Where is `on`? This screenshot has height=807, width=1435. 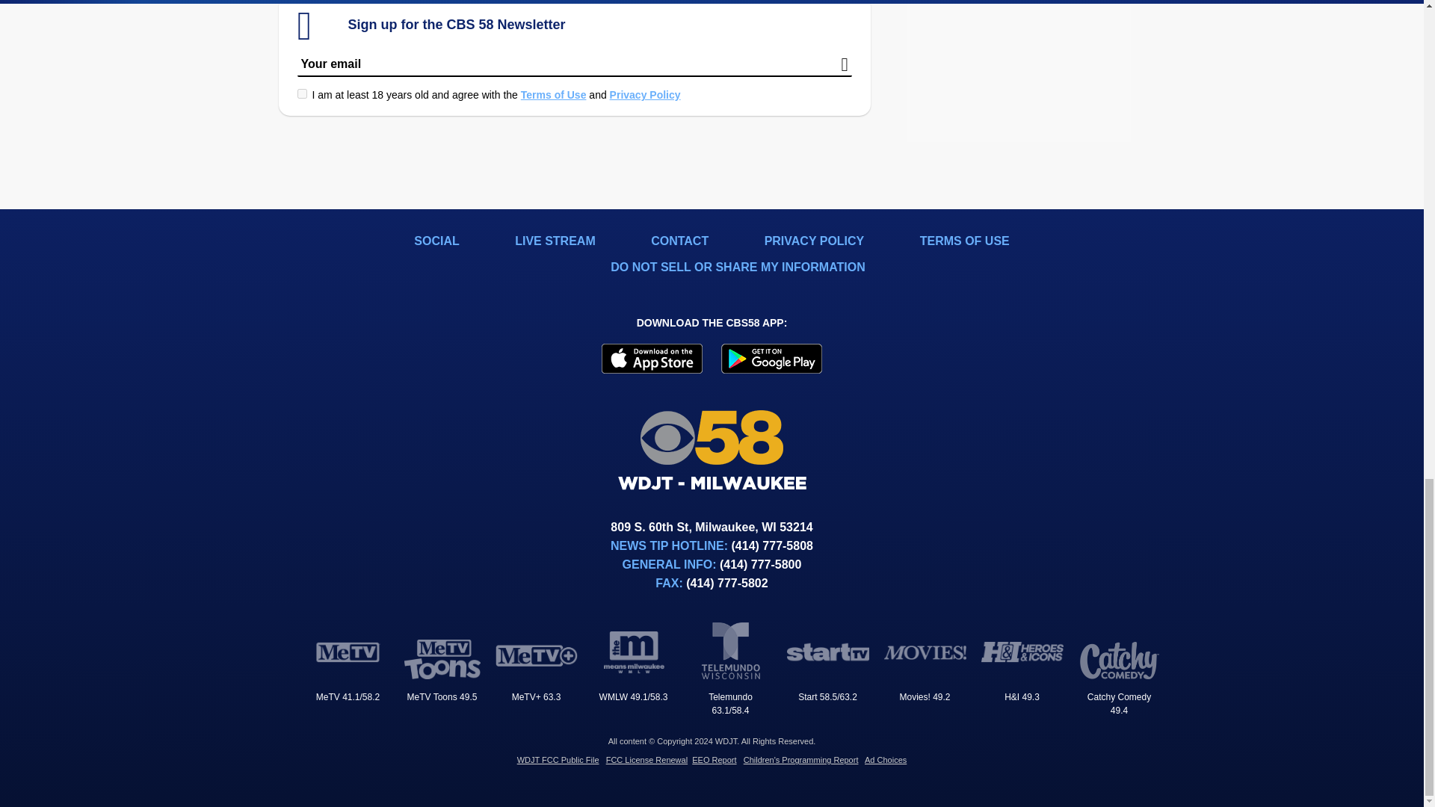
on is located at coordinates (302, 93).